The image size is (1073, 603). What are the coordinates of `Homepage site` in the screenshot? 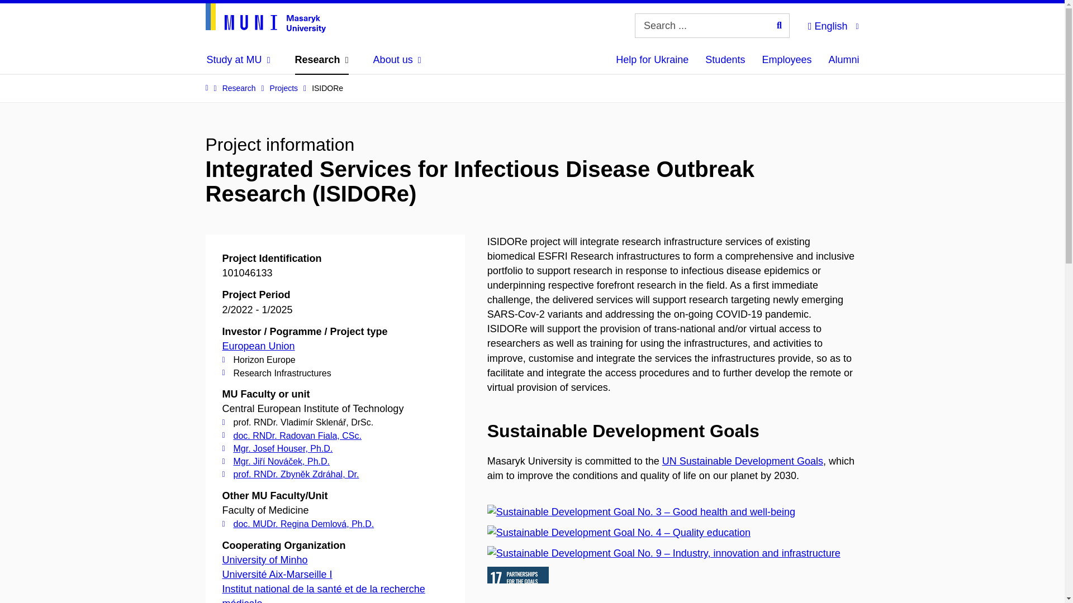 It's located at (266, 18).